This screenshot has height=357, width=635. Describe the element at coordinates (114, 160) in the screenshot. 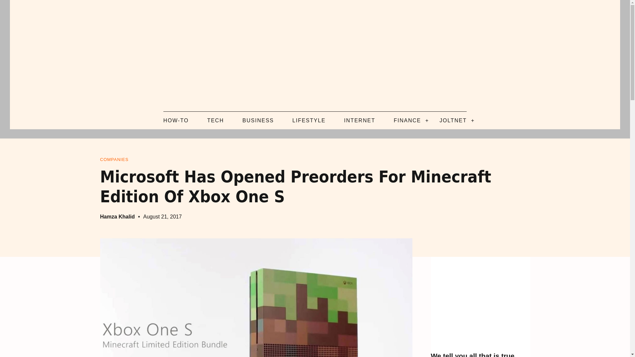

I see `Companies` at that location.